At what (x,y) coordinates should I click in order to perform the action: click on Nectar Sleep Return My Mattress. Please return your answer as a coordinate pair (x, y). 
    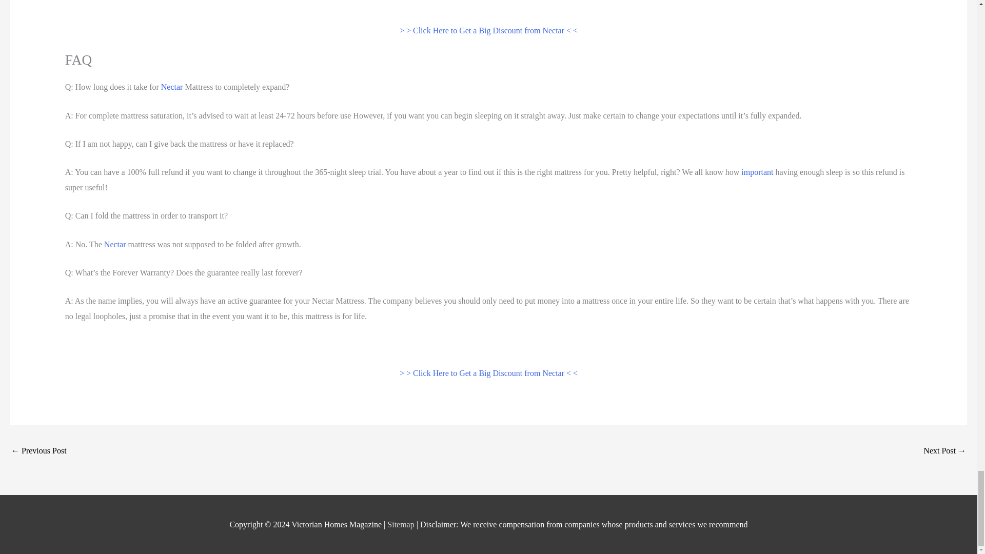
    Looking at the image, I should click on (945, 451).